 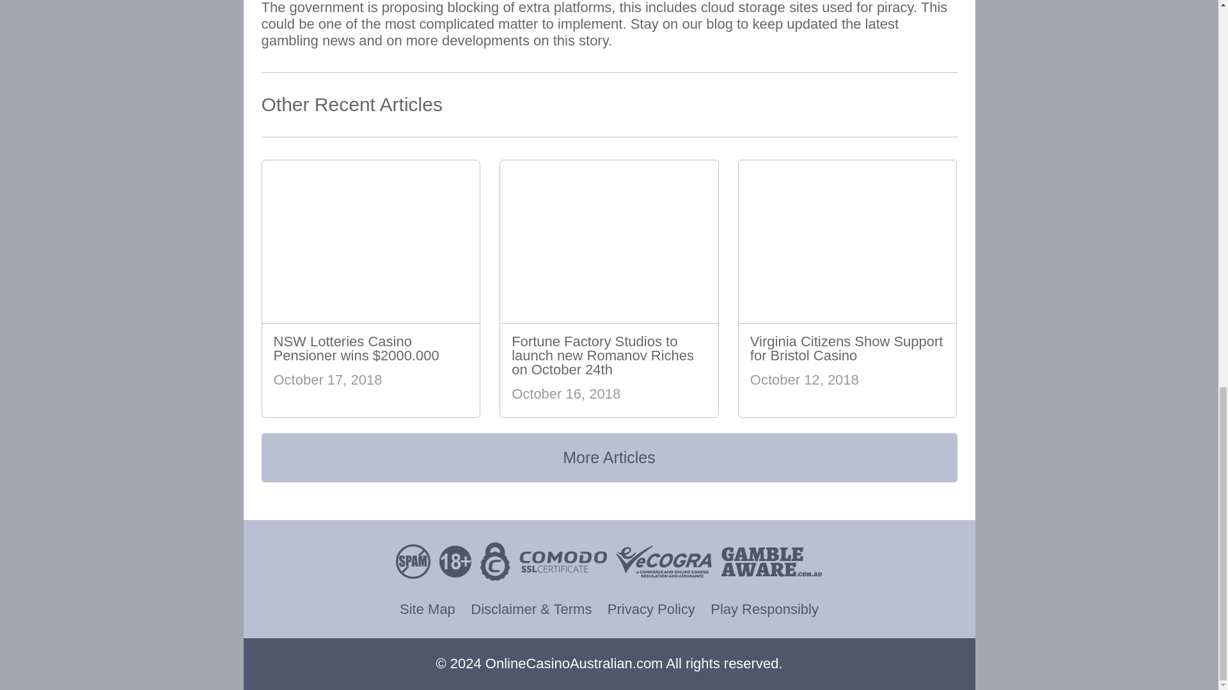 I want to click on Play Responsibly, so click(x=765, y=609).